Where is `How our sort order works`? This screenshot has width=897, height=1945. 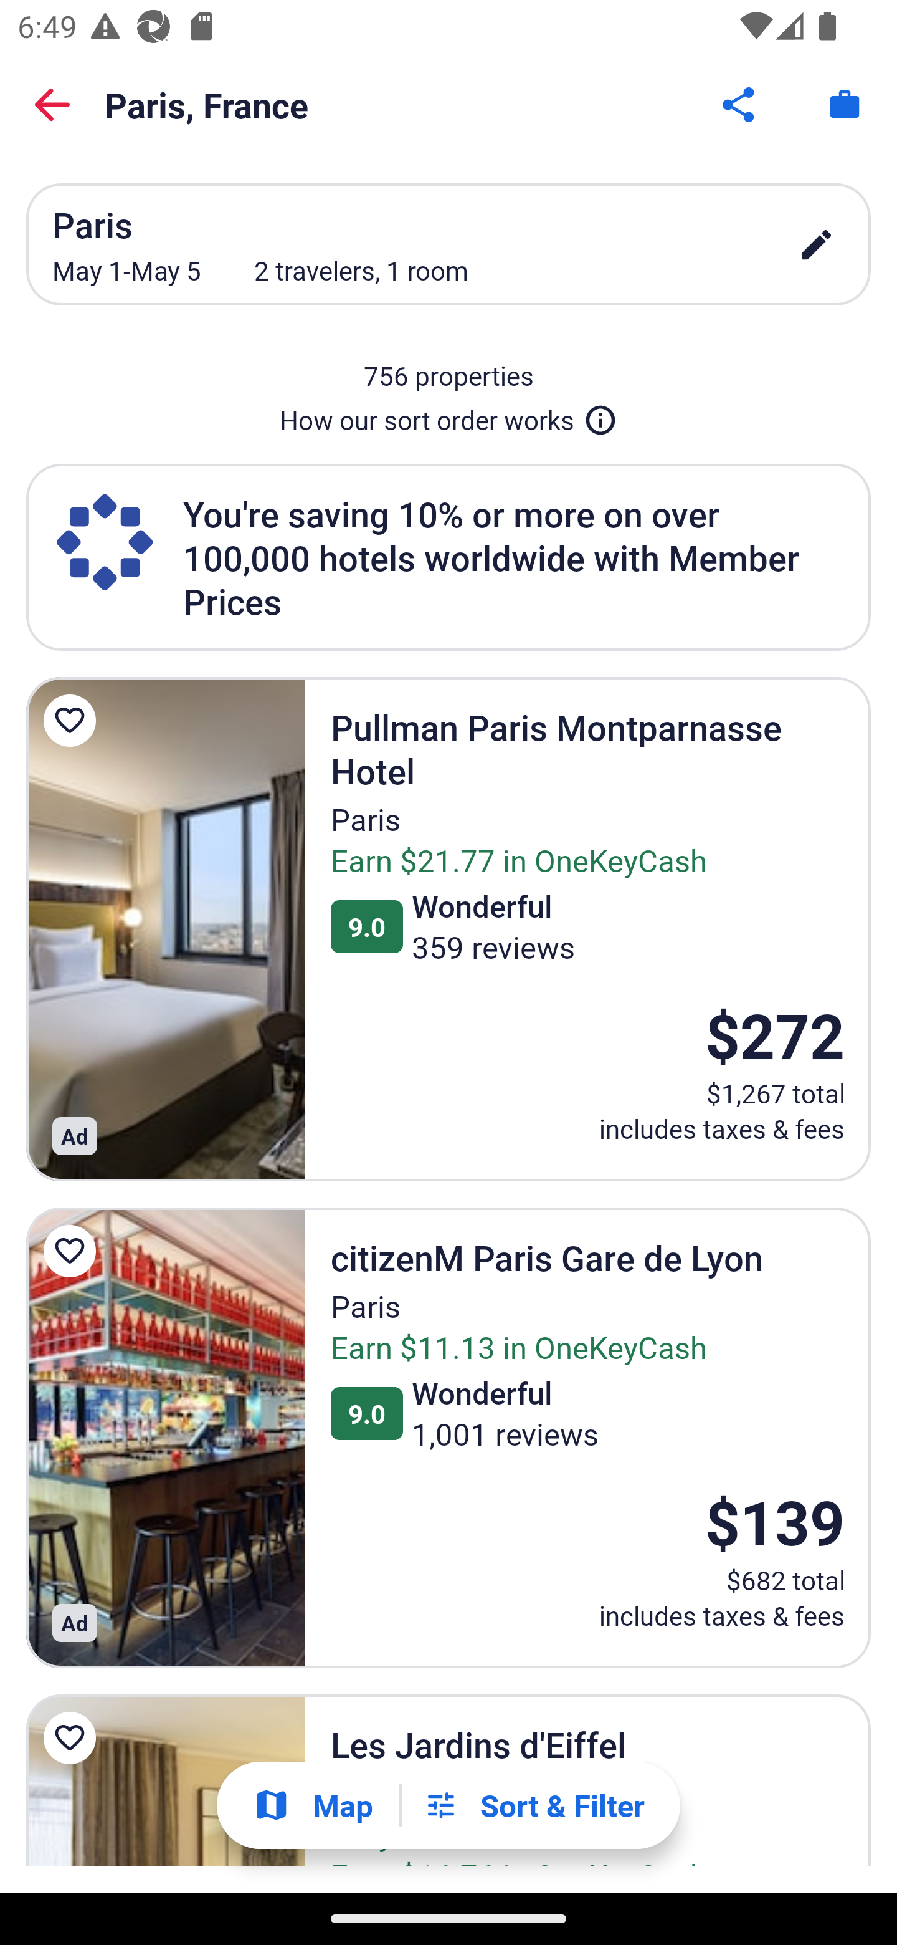 How our sort order works is located at coordinates (448, 415).